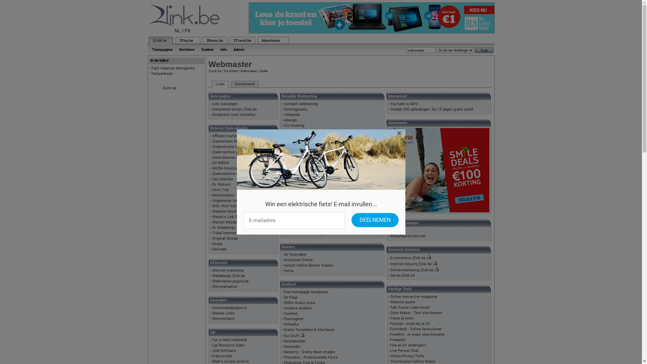 The image size is (647, 364). What do you see at coordinates (417, 334) in the screenshot?
I see `Freefind - Je eigen searchengine` at bounding box center [417, 334].